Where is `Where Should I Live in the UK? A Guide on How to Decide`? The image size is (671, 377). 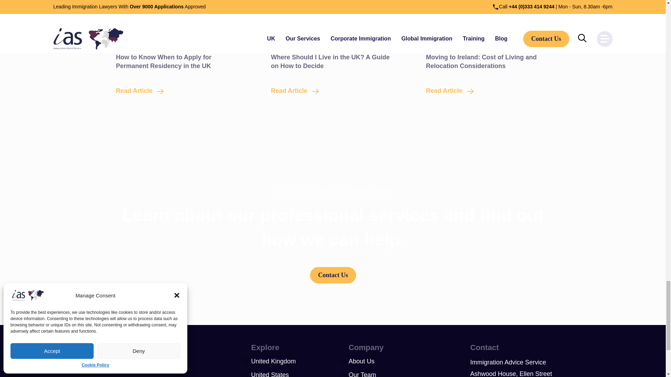
Where Should I Live in the UK? A Guide on How to Decide is located at coordinates (292, 91).